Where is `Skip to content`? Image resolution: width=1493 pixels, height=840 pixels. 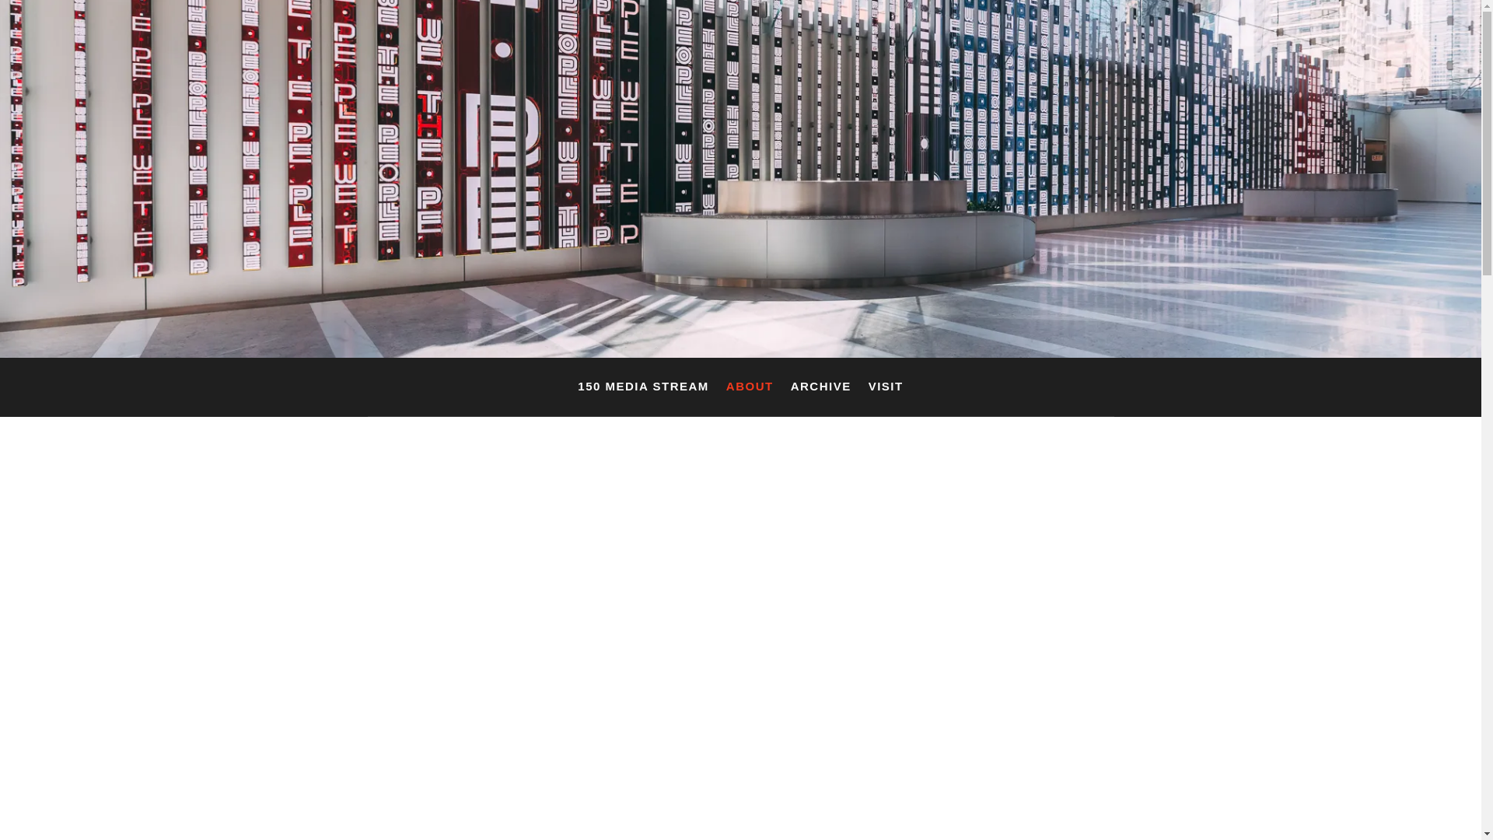
Skip to content is located at coordinates (0, 0).